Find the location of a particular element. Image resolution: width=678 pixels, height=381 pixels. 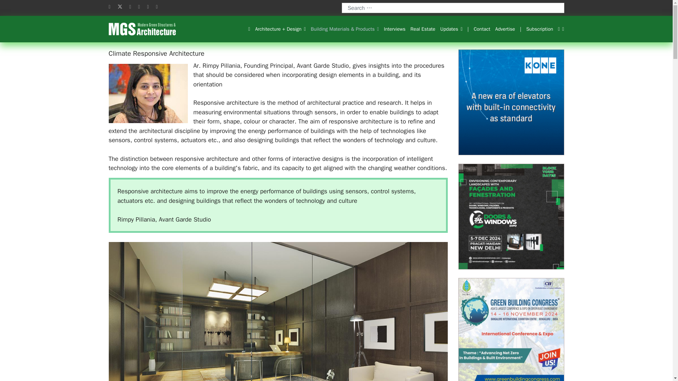

Advertise is located at coordinates (505, 29).